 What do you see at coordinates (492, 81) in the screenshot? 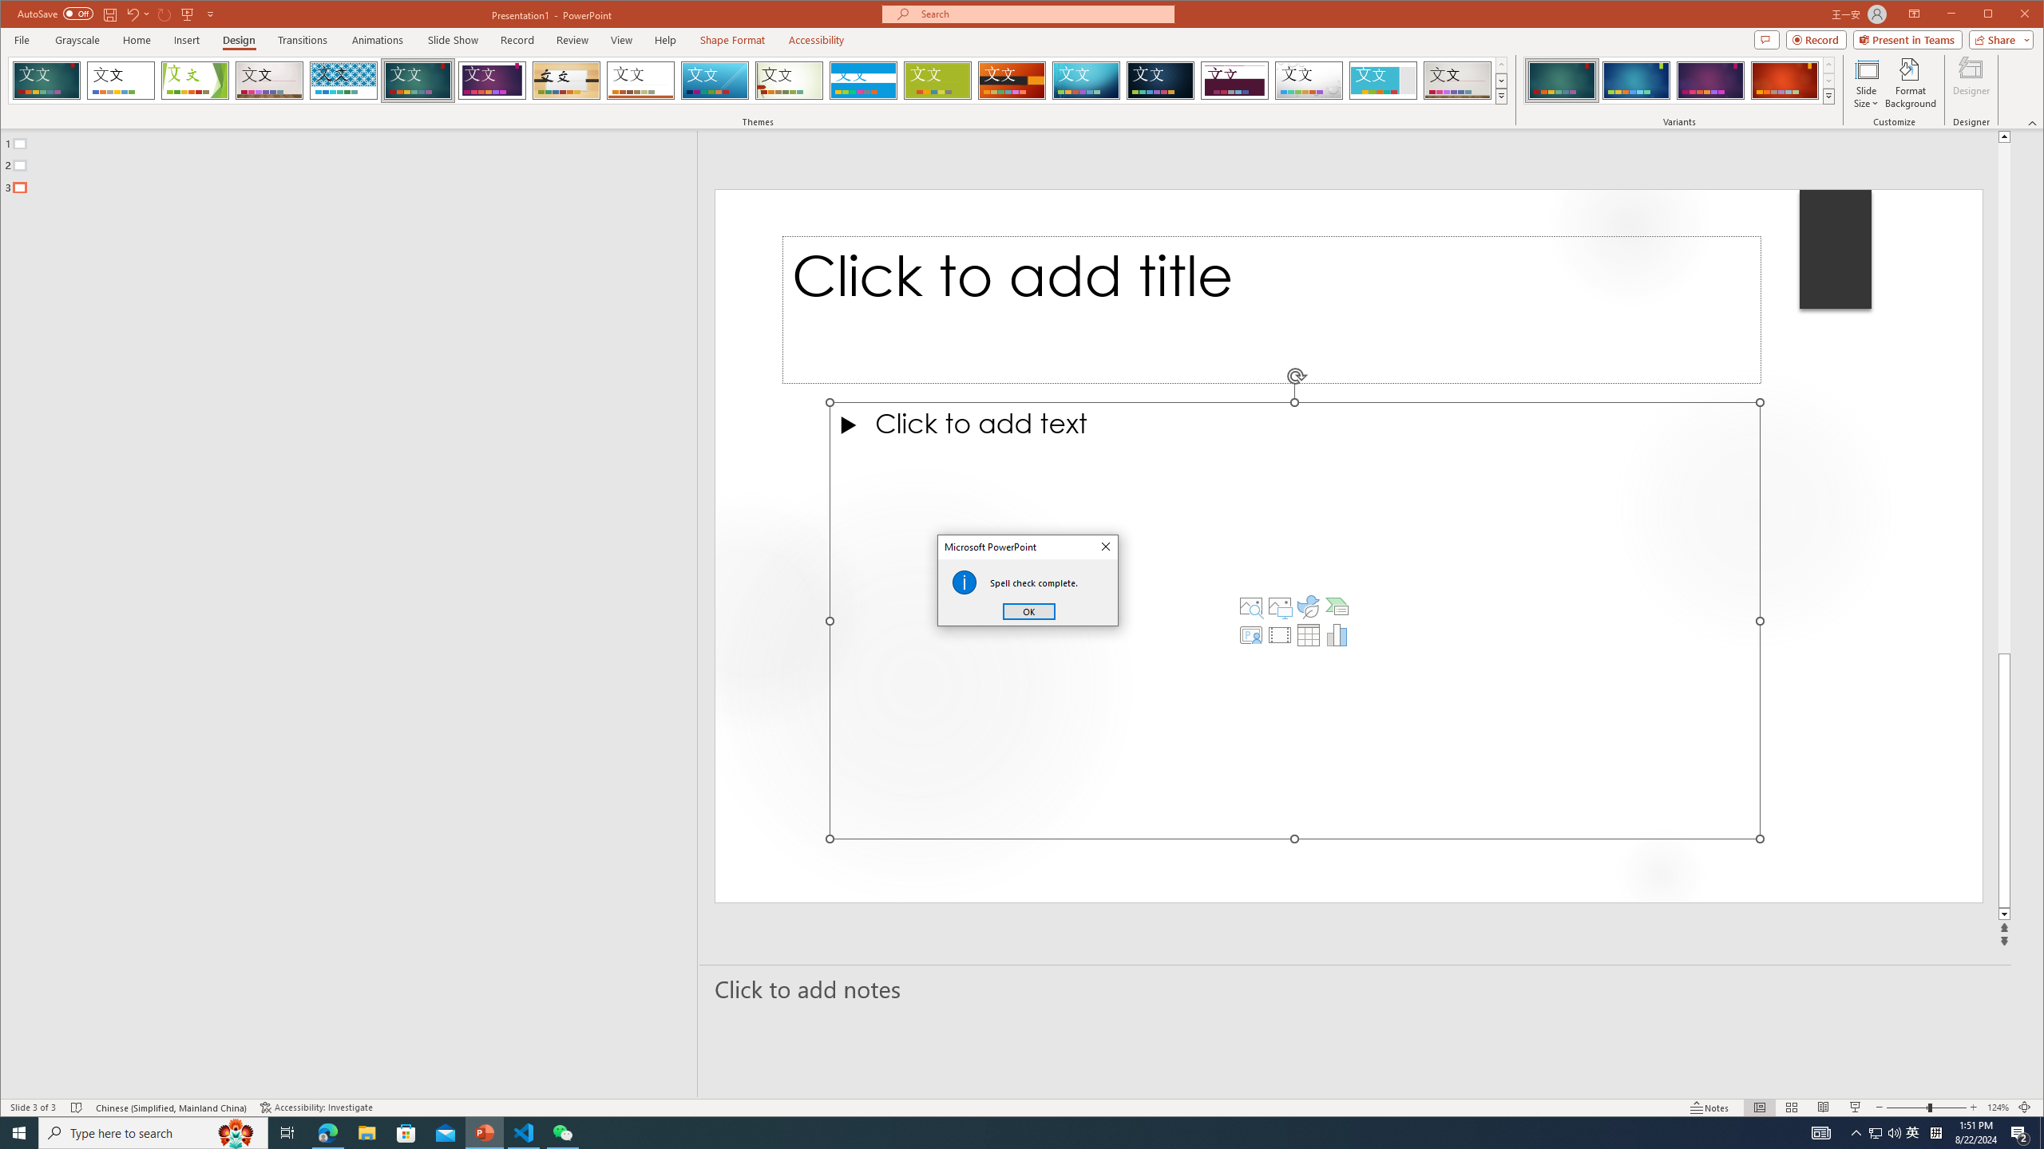
I see `Ion Boardroom` at bounding box center [492, 81].